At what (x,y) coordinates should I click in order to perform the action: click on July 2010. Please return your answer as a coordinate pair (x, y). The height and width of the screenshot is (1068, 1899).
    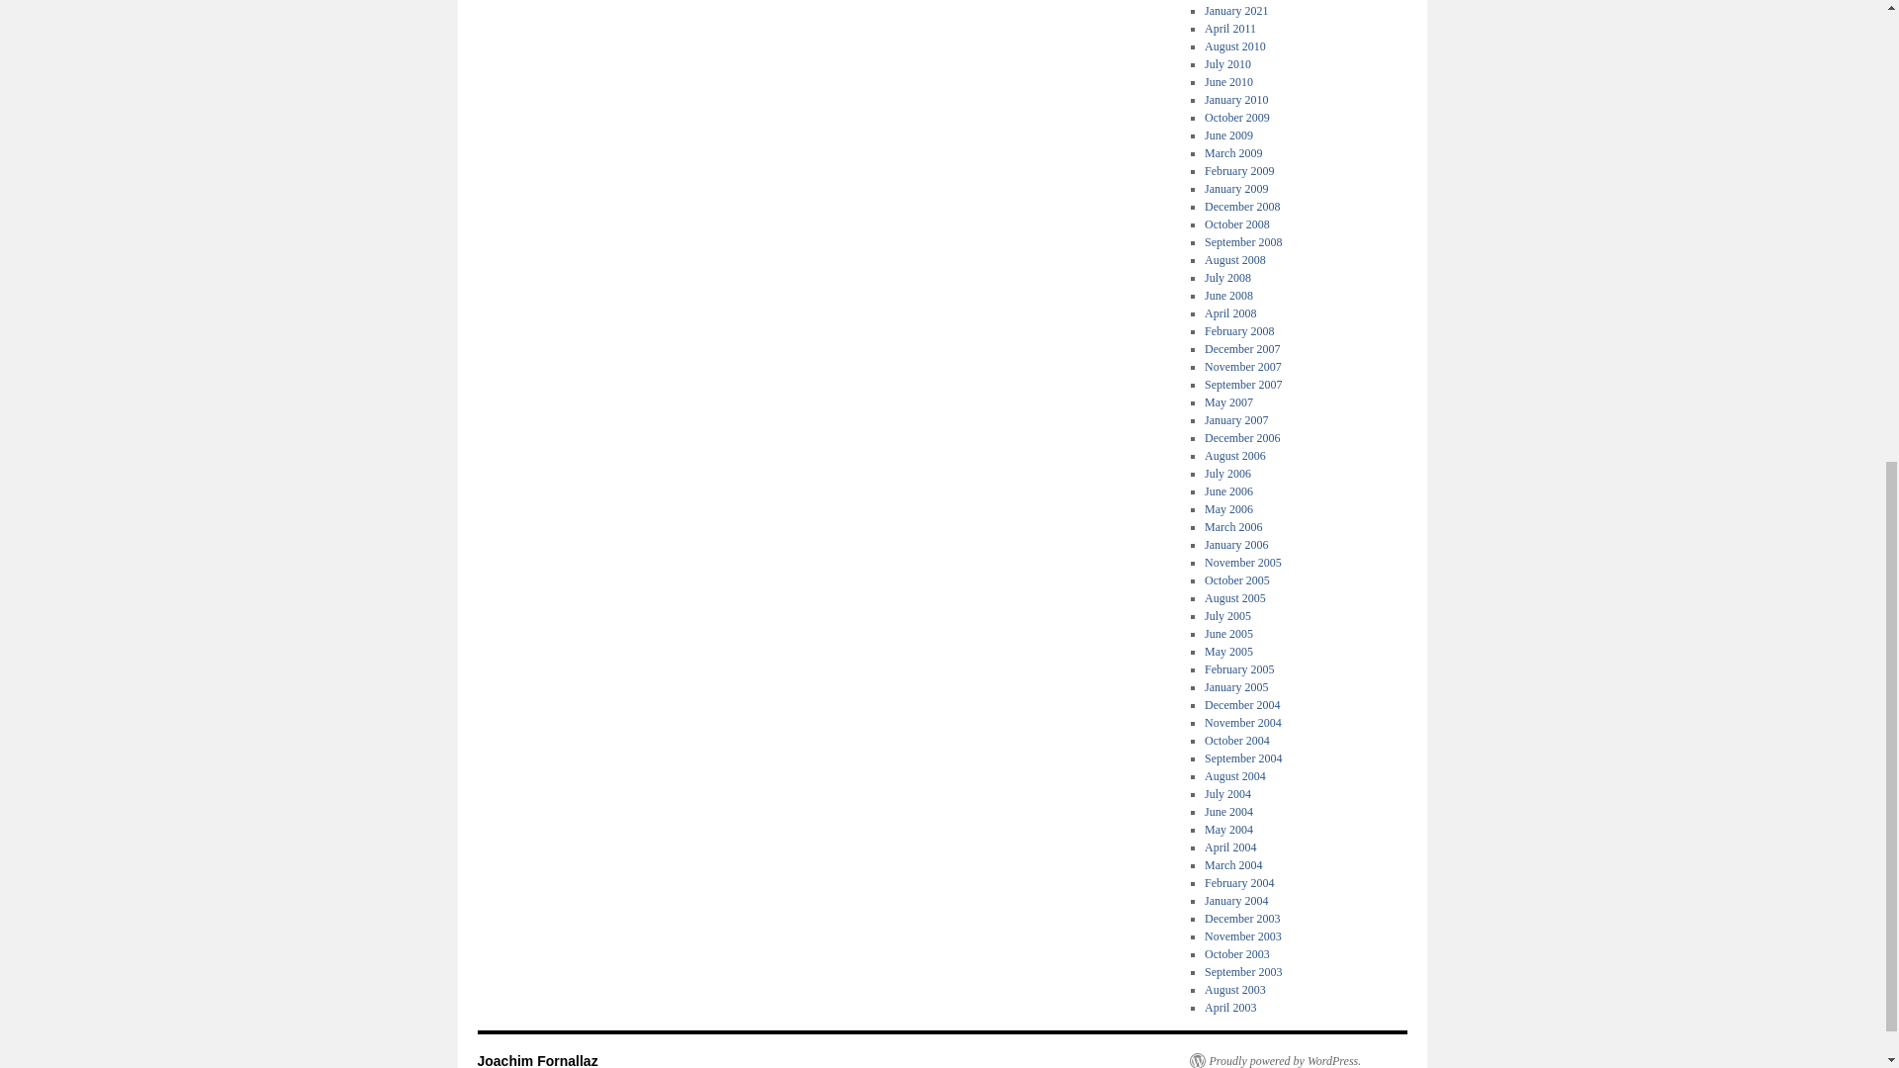
    Looking at the image, I should click on (1227, 64).